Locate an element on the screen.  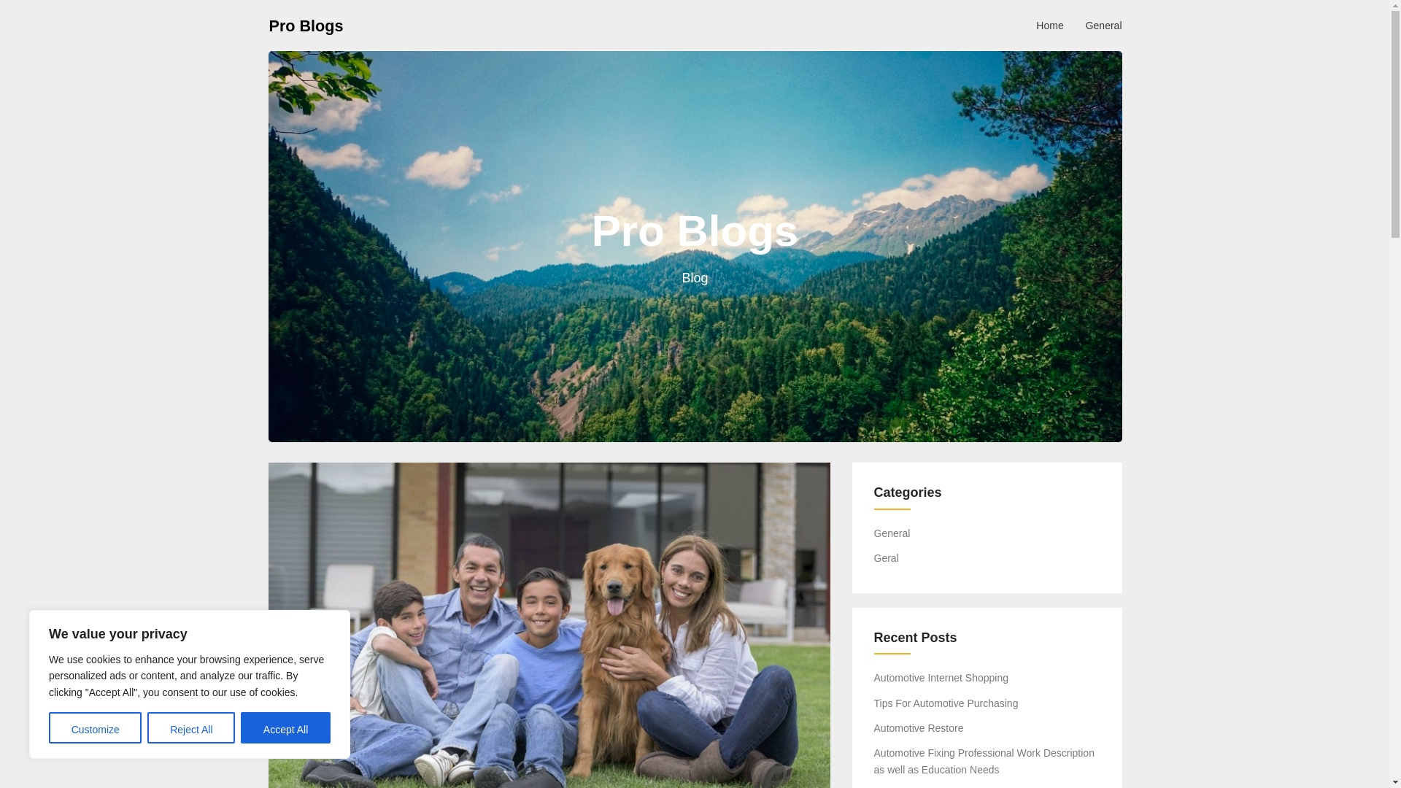
Home is located at coordinates (1049, 25).